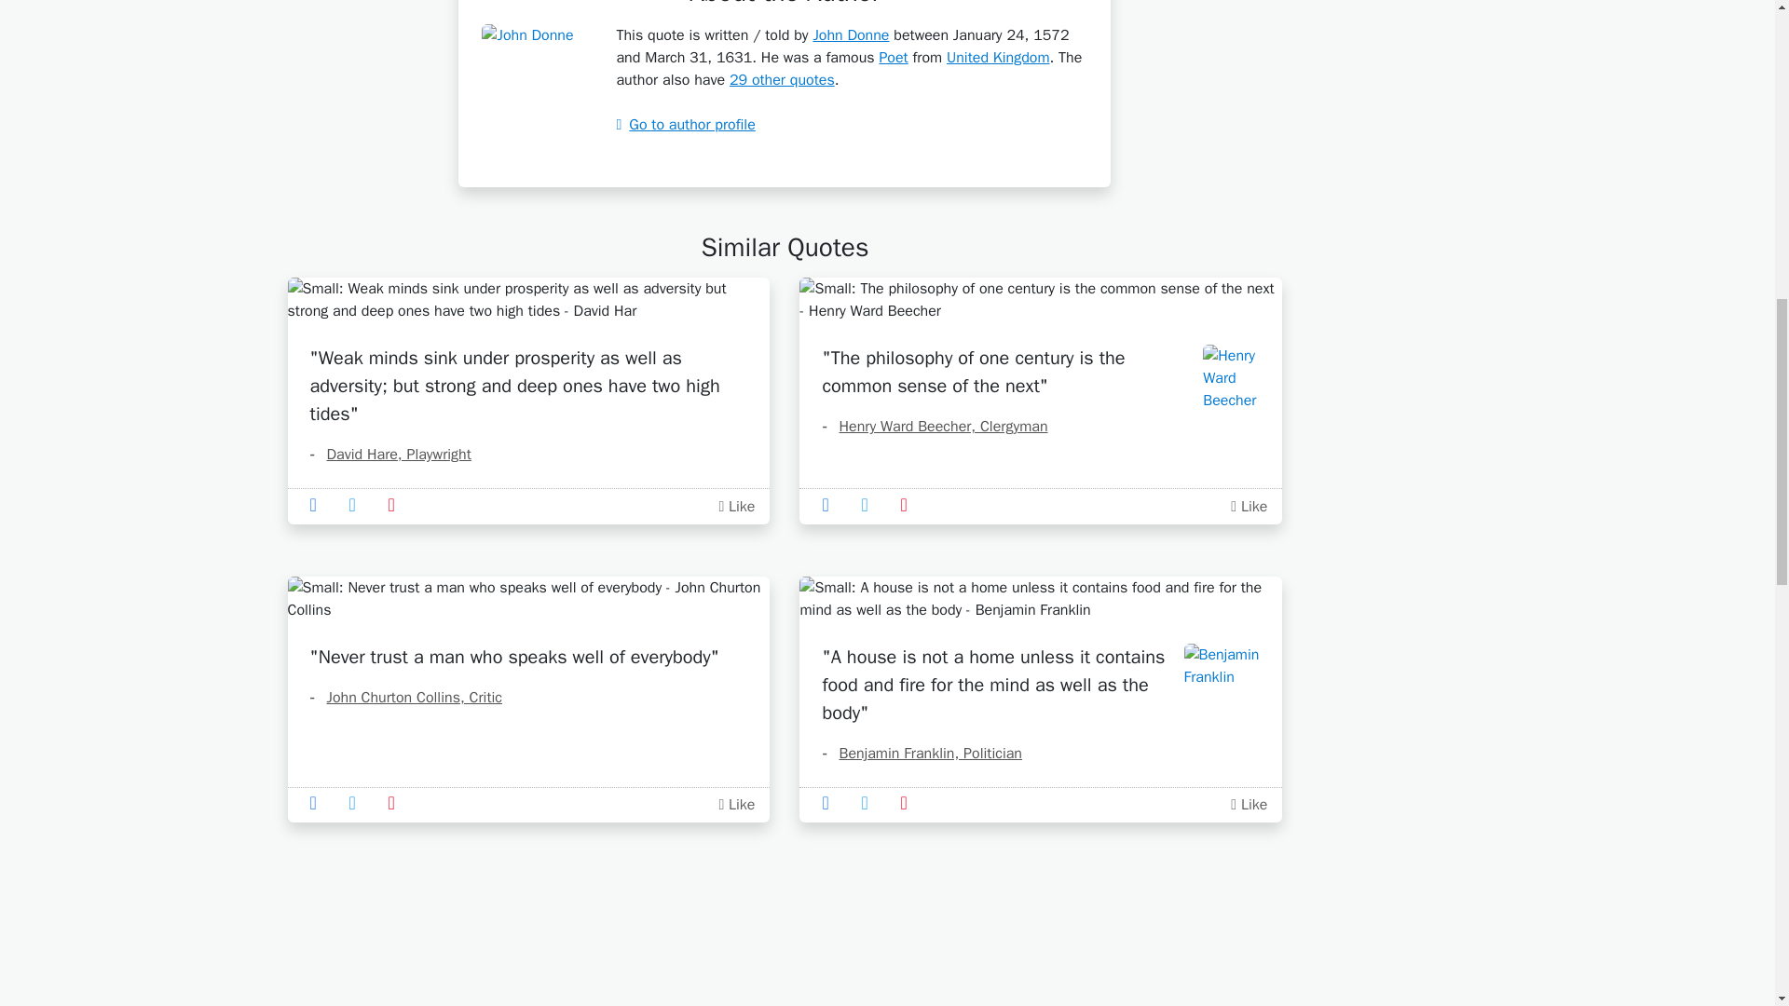 The image size is (1789, 1006). What do you see at coordinates (397, 505) in the screenshot?
I see `Share on Pinterest` at bounding box center [397, 505].